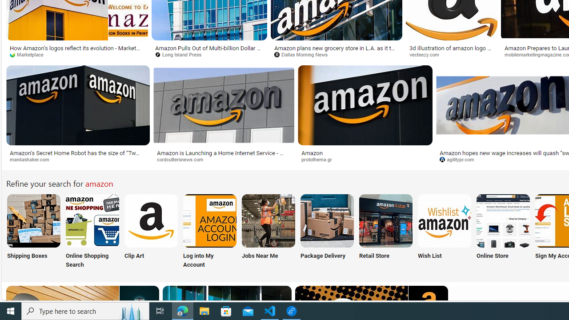 The width and height of the screenshot is (569, 320). What do you see at coordinates (268, 232) in the screenshot?
I see `Jobs Near Me` at bounding box center [268, 232].